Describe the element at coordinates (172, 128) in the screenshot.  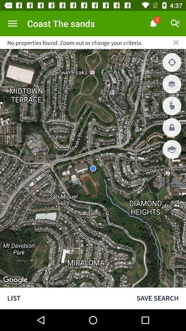
I see `click on the lock symbol` at that location.